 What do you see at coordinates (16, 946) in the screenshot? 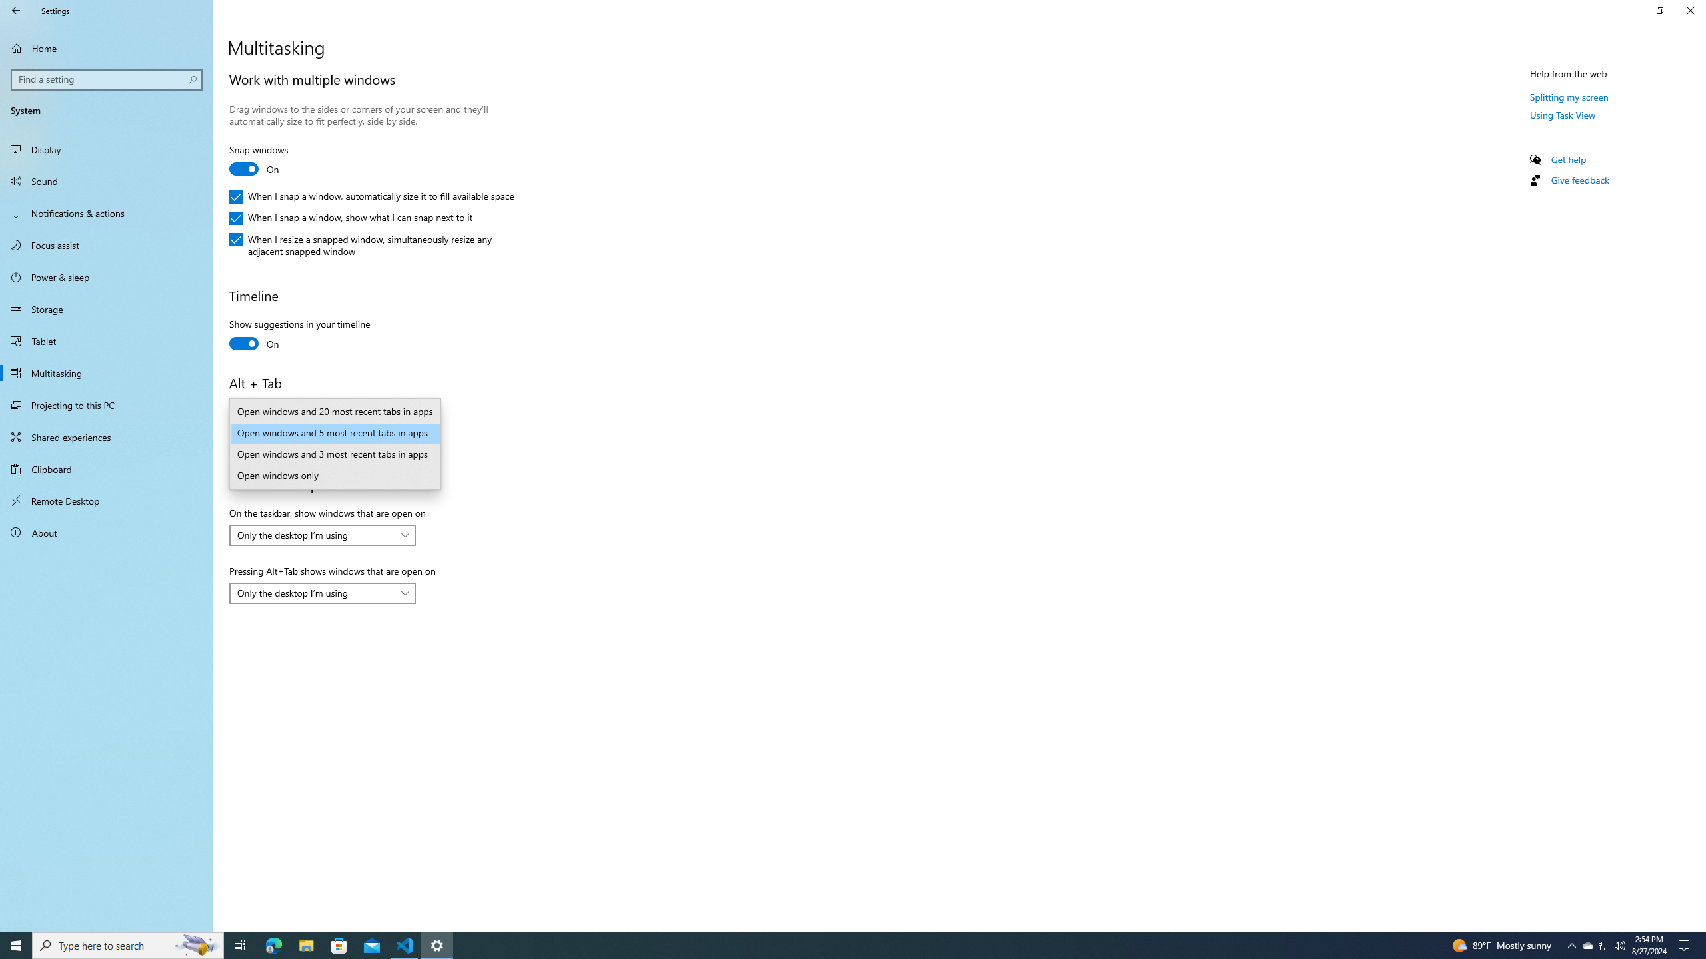
I see `Start` at bounding box center [16, 946].